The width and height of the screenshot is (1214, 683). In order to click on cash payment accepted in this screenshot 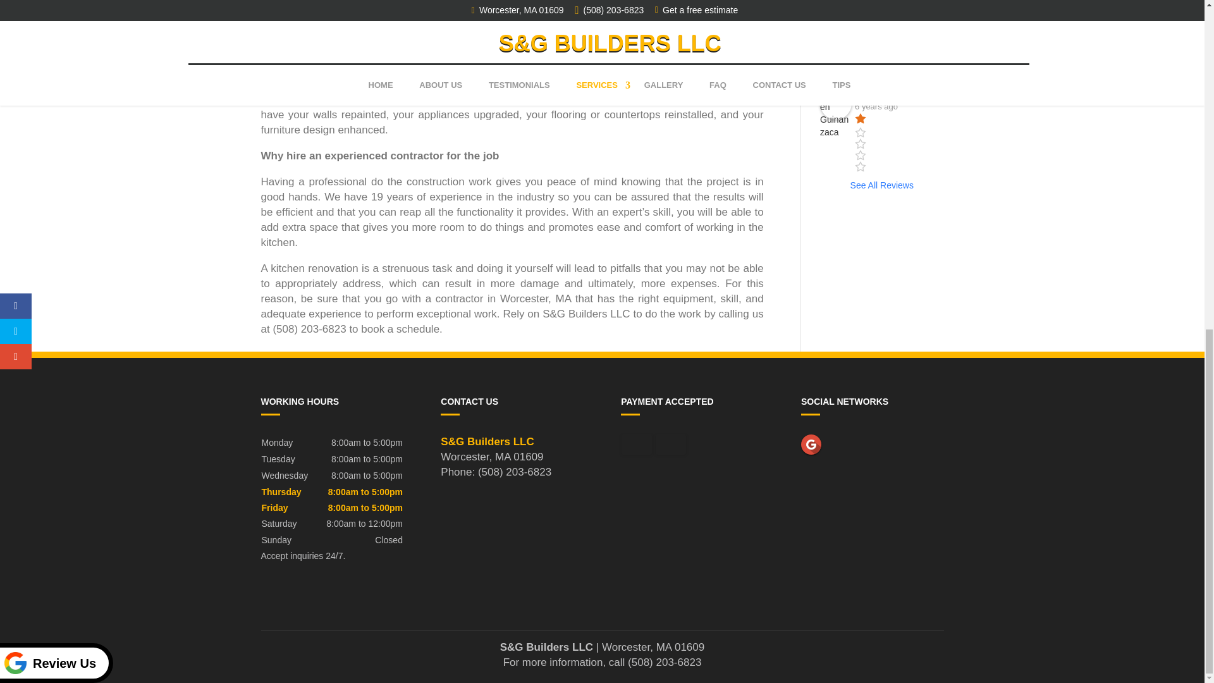, I will do `click(637, 444)`.